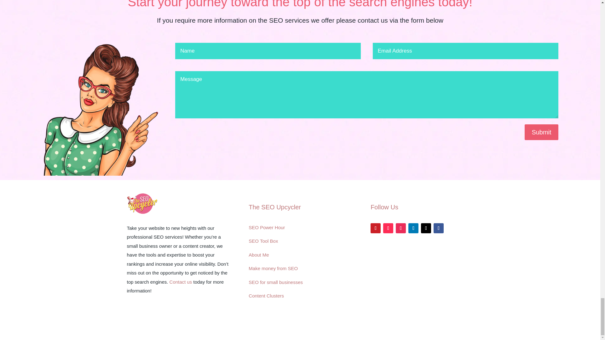 This screenshot has height=340, width=605. What do you see at coordinates (401, 228) in the screenshot?
I see `Follow on Instagram` at bounding box center [401, 228].